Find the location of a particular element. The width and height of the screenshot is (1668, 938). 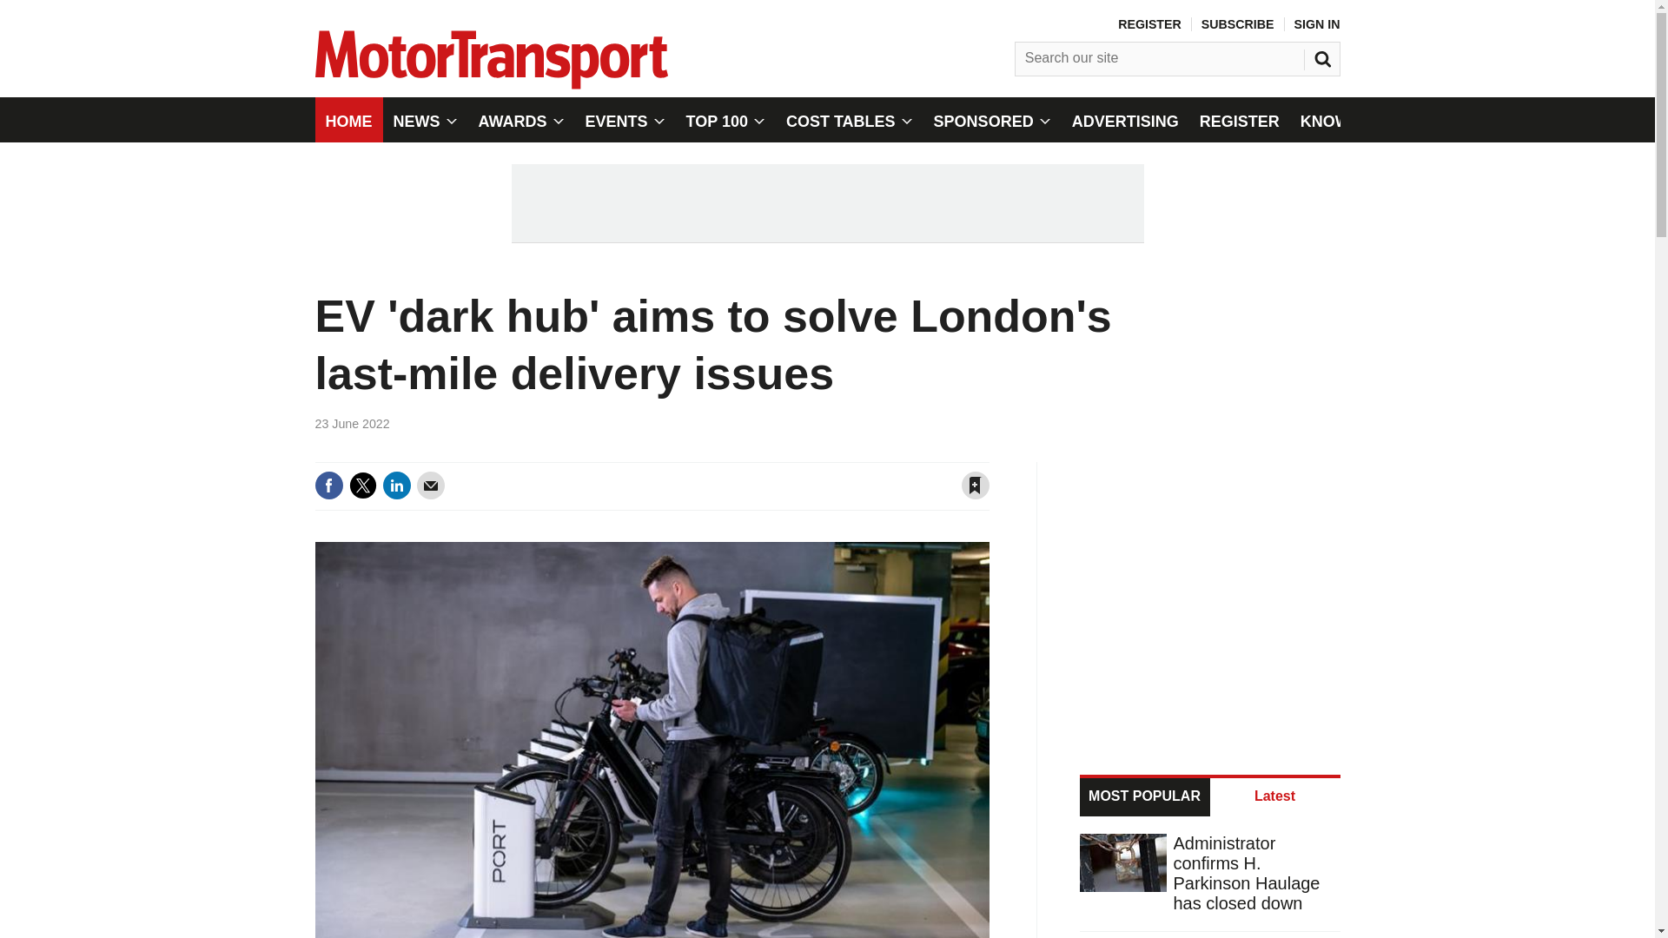

REGISTER is located at coordinates (1148, 24).